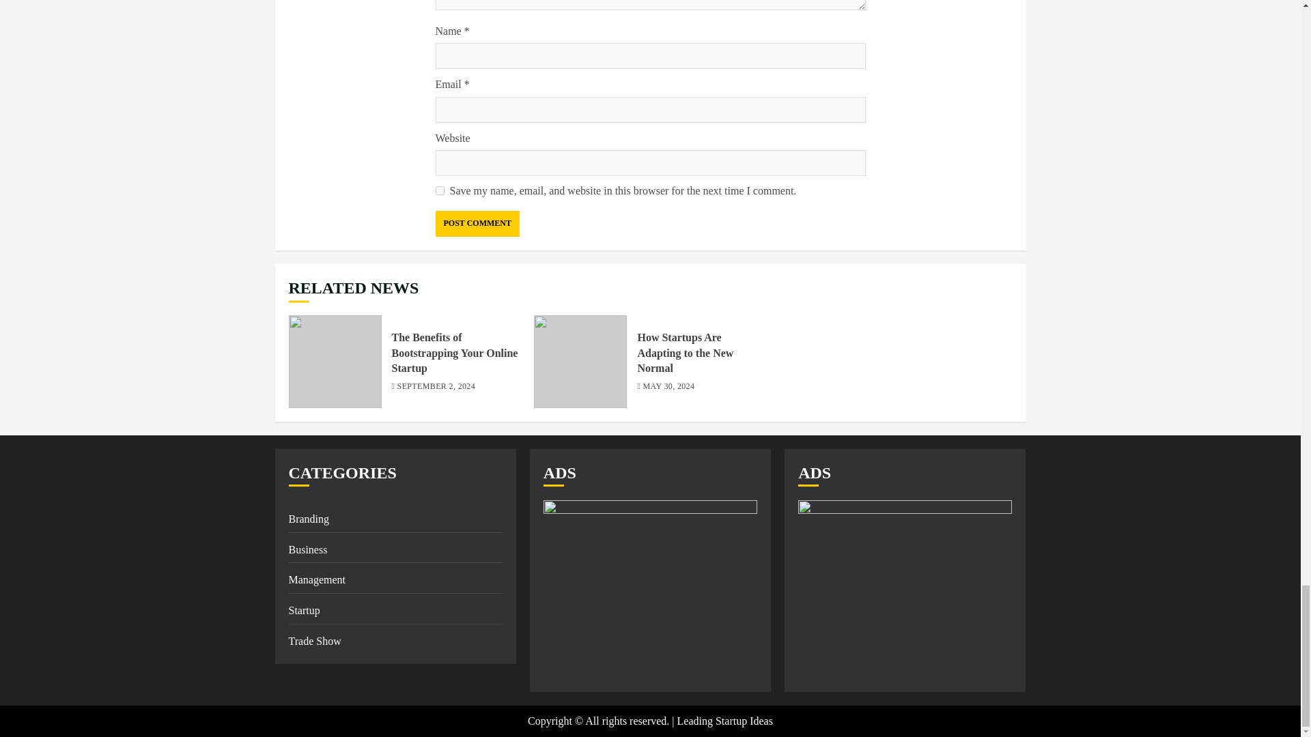 The height and width of the screenshot is (737, 1311). I want to click on yes, so click(440, 191).